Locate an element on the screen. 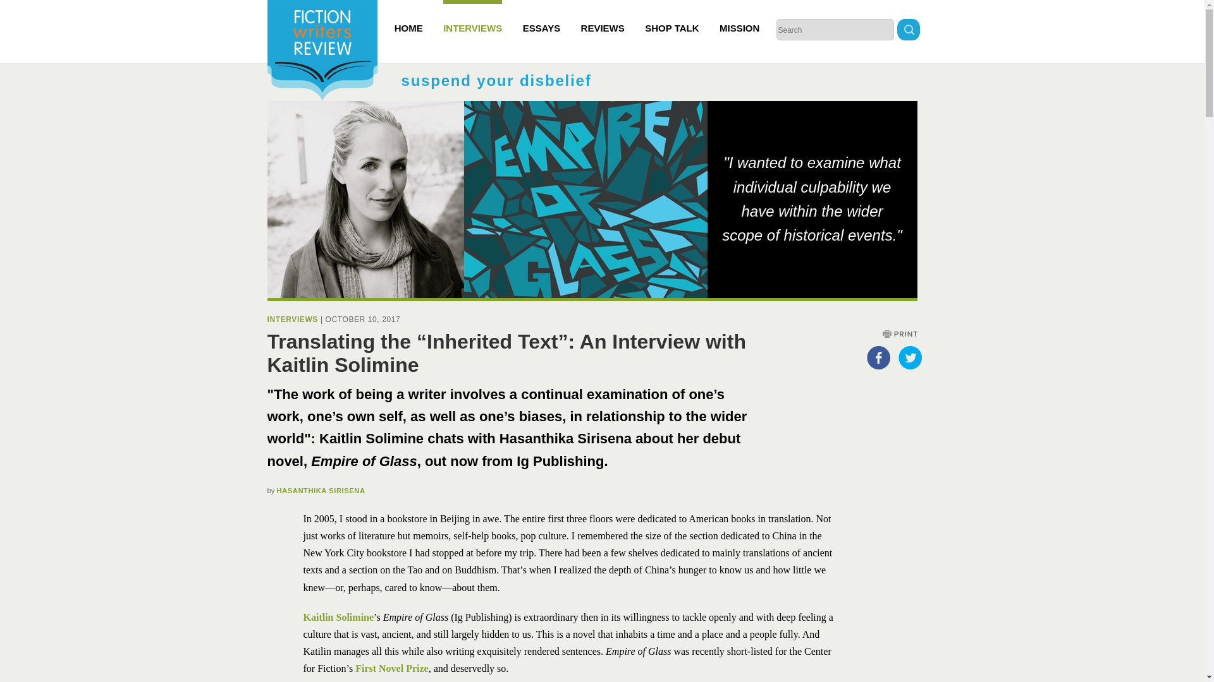 The width and height of the screenshot is (1214, 682). First Novel Prize is located at coordinates (392, 668).